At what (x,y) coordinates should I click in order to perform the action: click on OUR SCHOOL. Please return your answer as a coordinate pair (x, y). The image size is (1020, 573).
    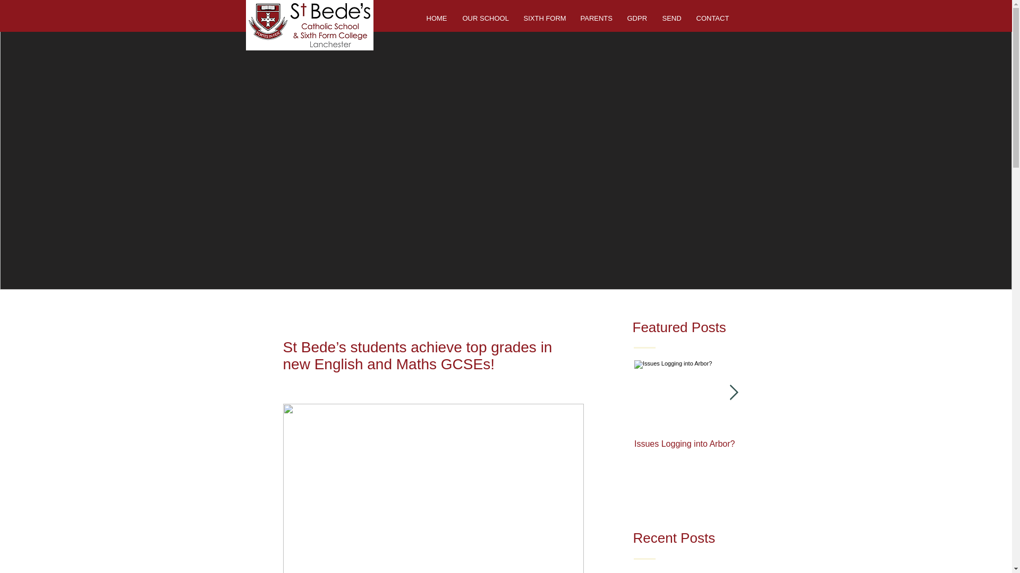
    Looking at the image, I should click on (486, 18).